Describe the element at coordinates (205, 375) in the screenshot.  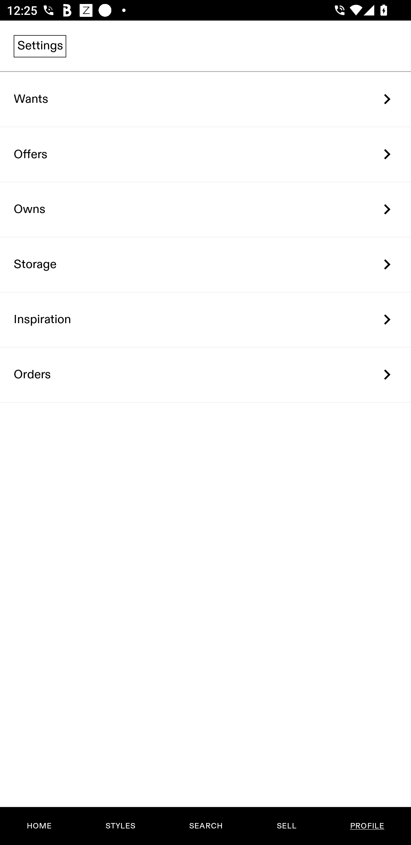
I see `Orders` at that location.